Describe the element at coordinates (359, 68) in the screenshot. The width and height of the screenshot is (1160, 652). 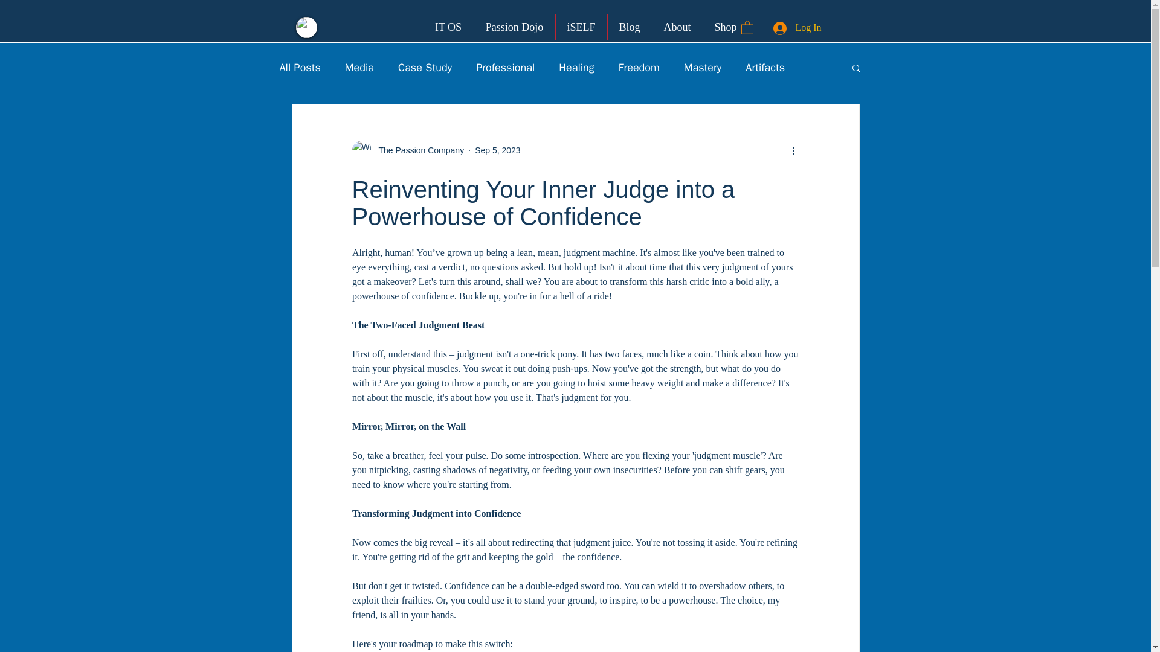
I see `Media` at that location.